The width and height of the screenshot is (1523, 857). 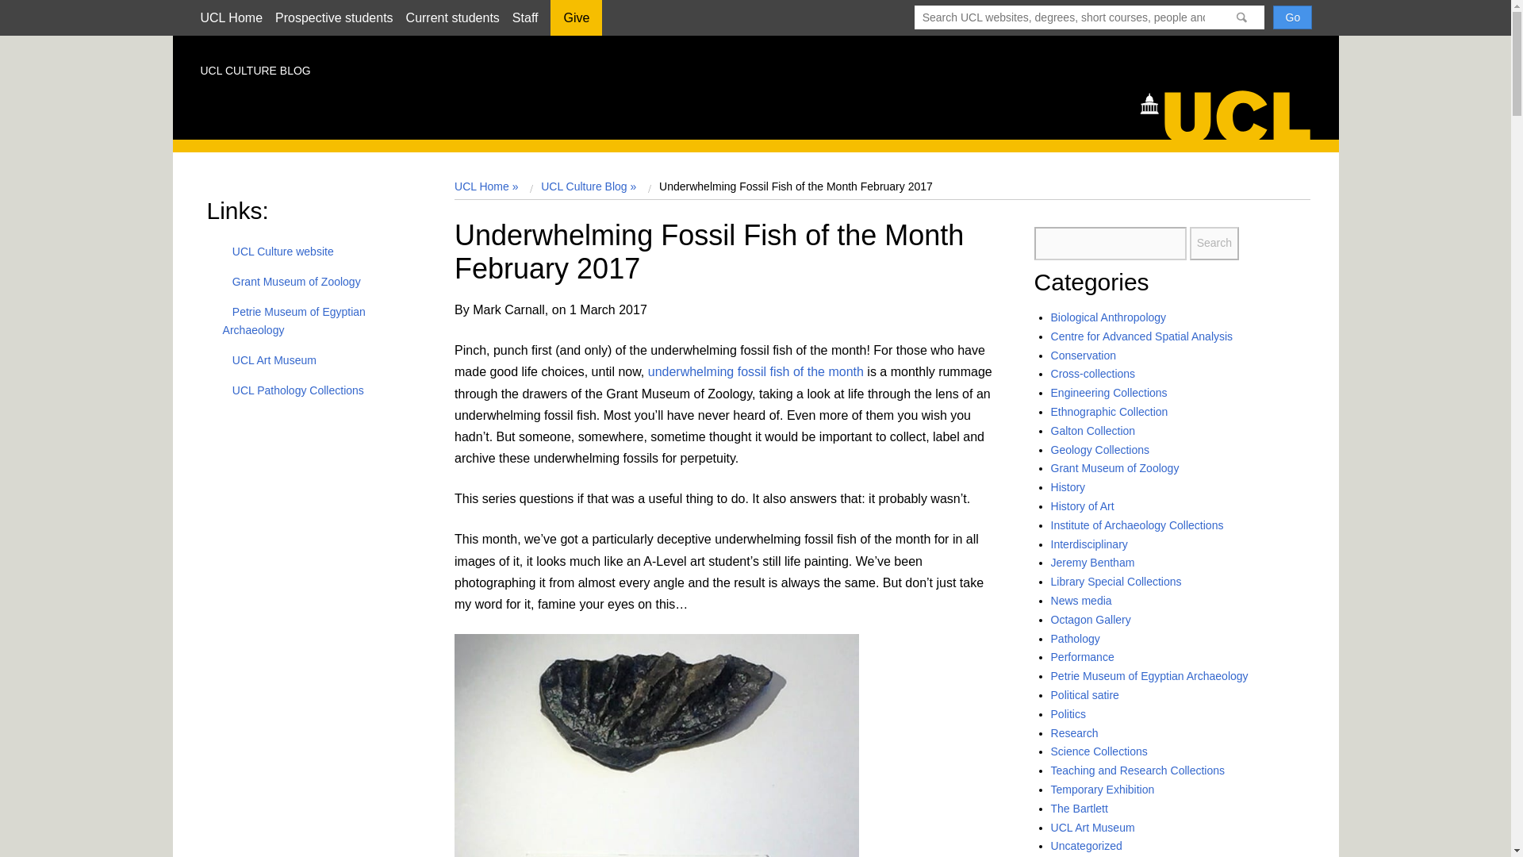 I want to click on Go, so click(x=1292, y=17).